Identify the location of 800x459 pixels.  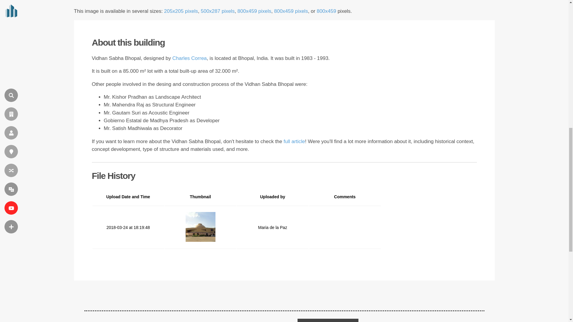
(291, 11).